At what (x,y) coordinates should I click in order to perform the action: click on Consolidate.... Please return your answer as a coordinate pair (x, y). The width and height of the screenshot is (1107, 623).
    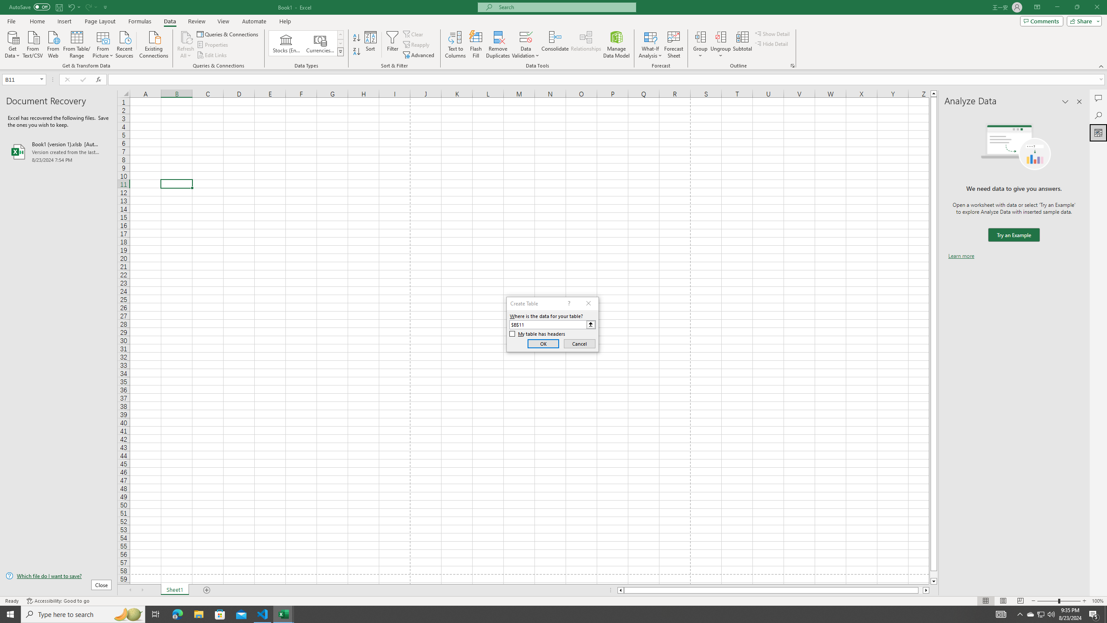
    Looking at the image, I should click on (555, 45).